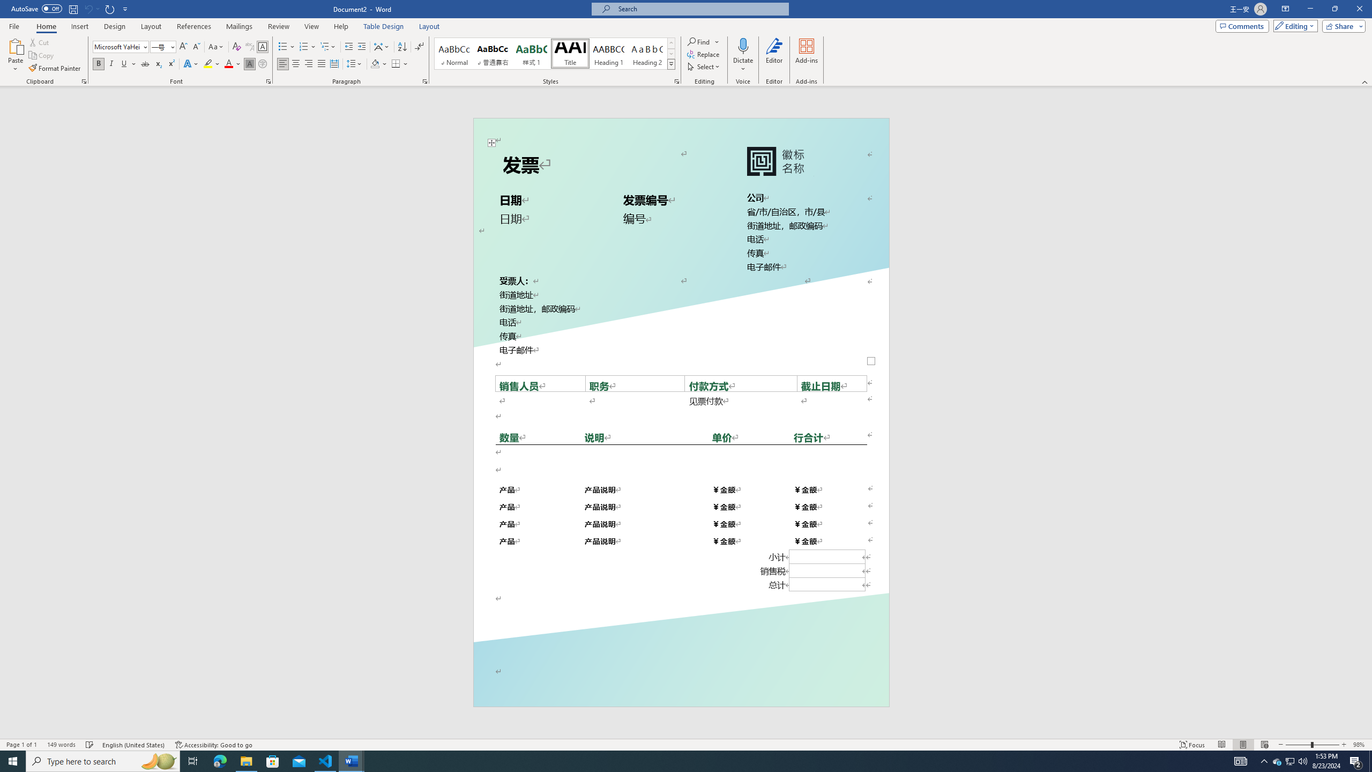 The image size is (1372, 772). I want to click on Format Painter, so click(56, 69).